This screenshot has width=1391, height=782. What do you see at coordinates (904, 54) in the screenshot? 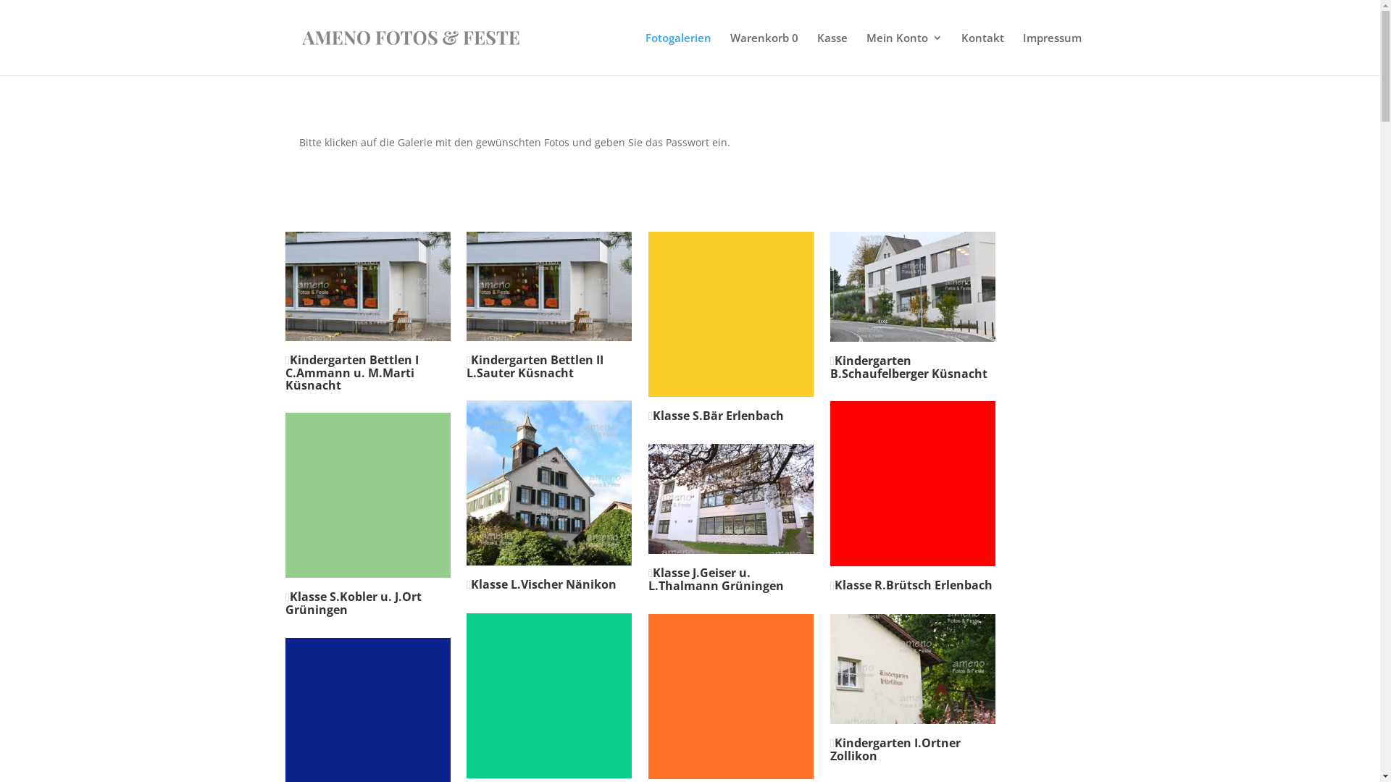
I see `Mein Konto` at bounding box center [904, 54].